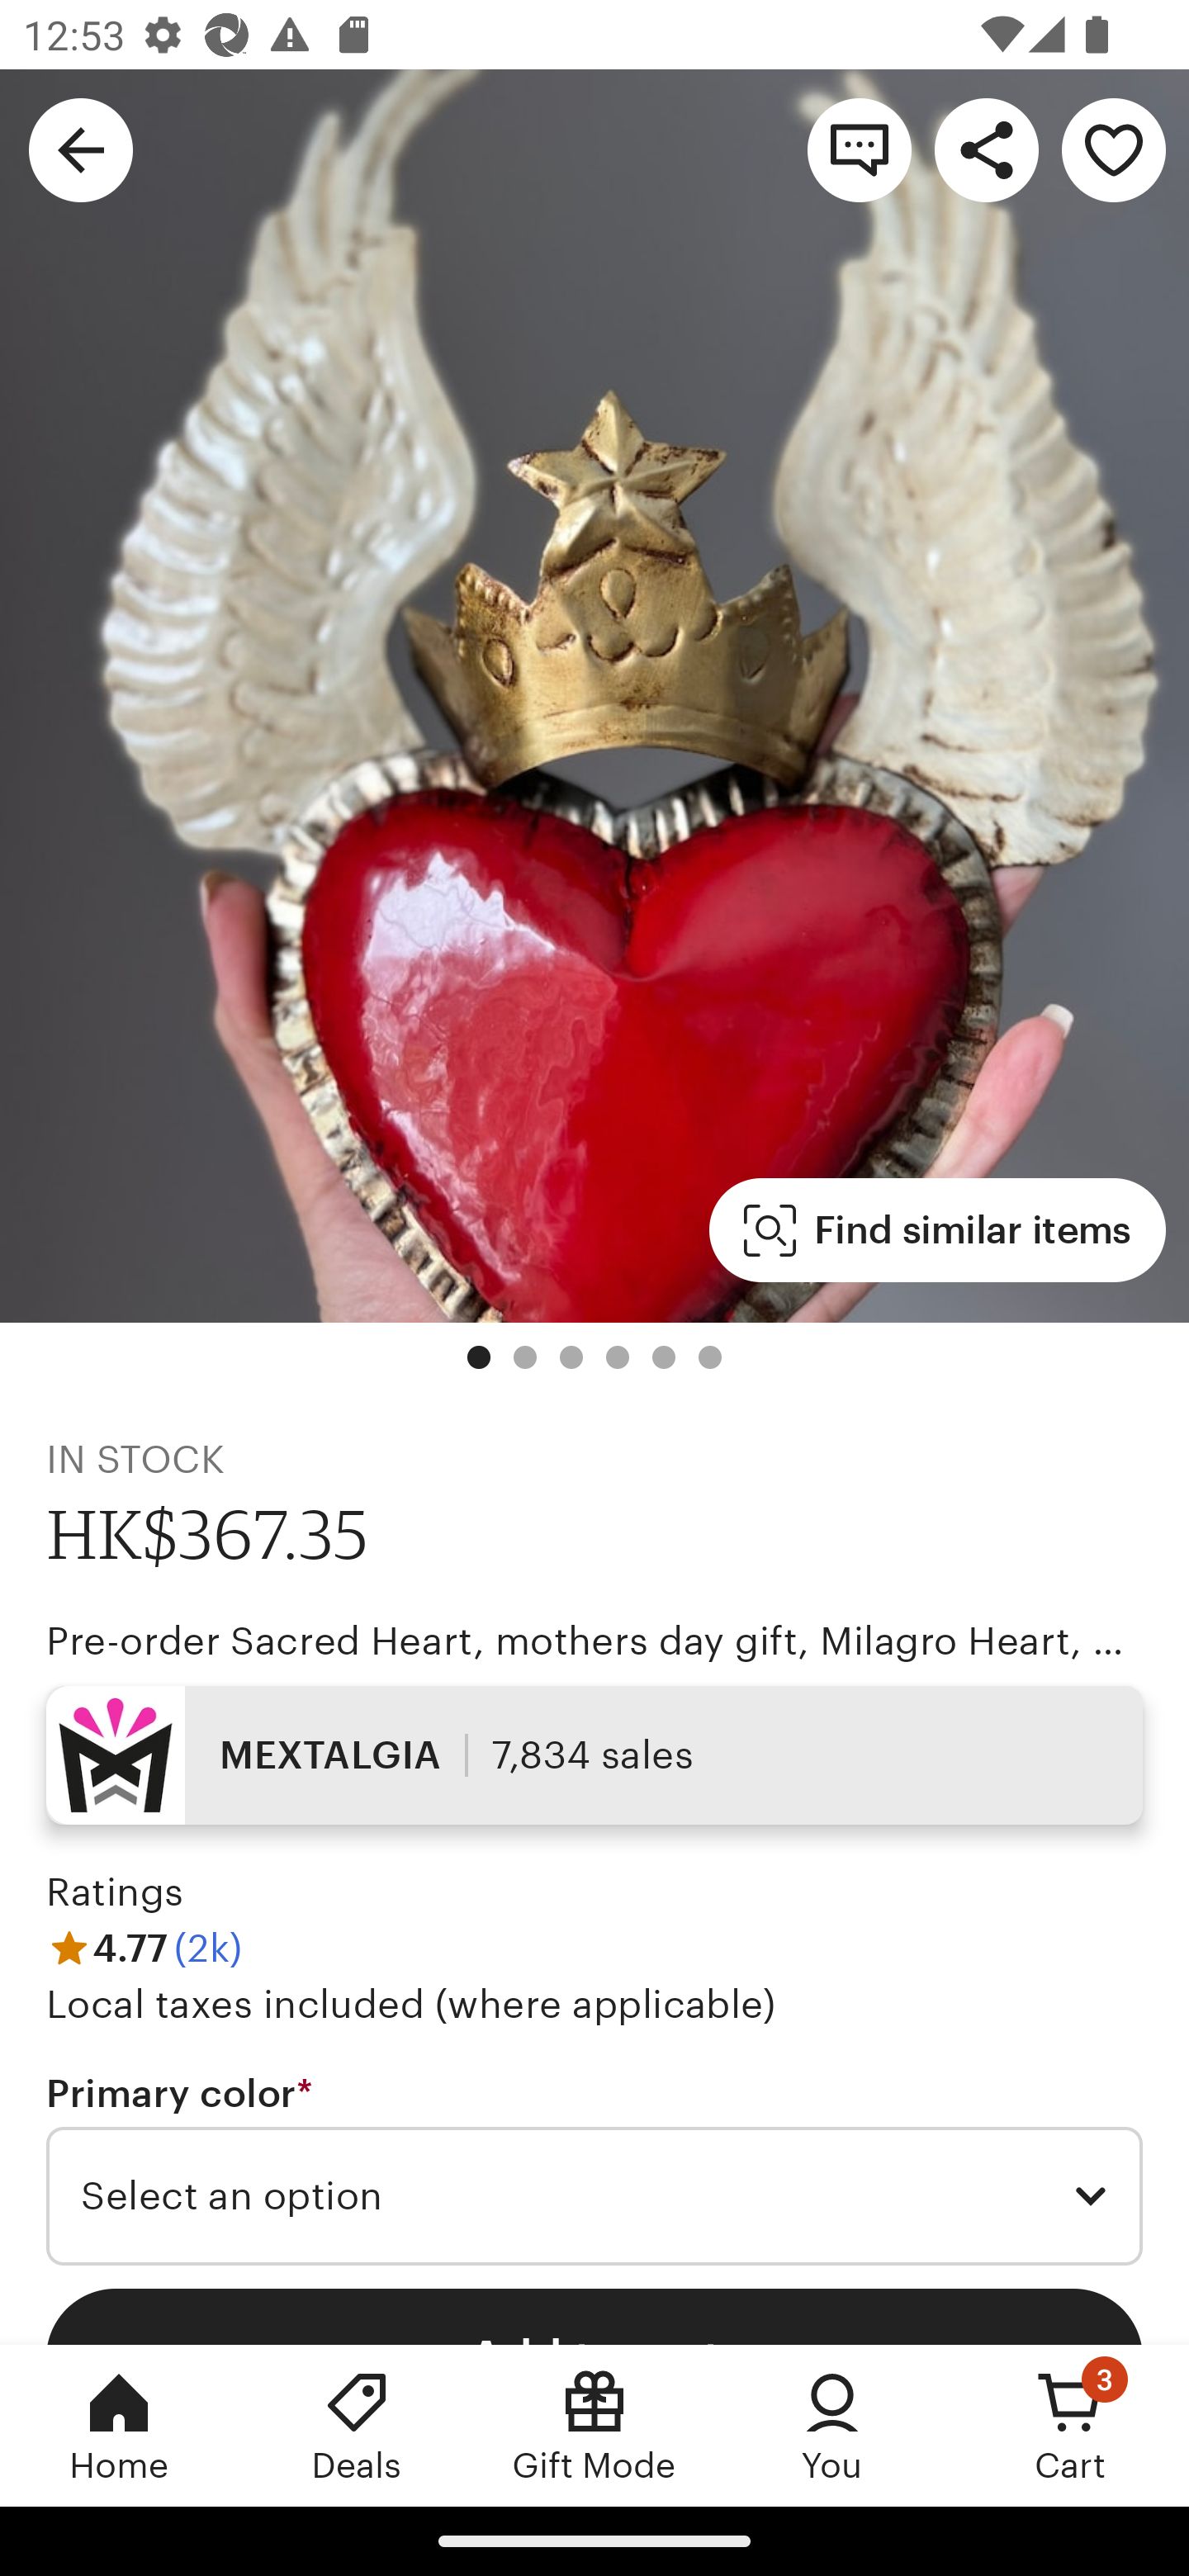  What do you see at coordinates (832, 2425) in the screenshot?
I see `You` at bounding box center [832, 2425].